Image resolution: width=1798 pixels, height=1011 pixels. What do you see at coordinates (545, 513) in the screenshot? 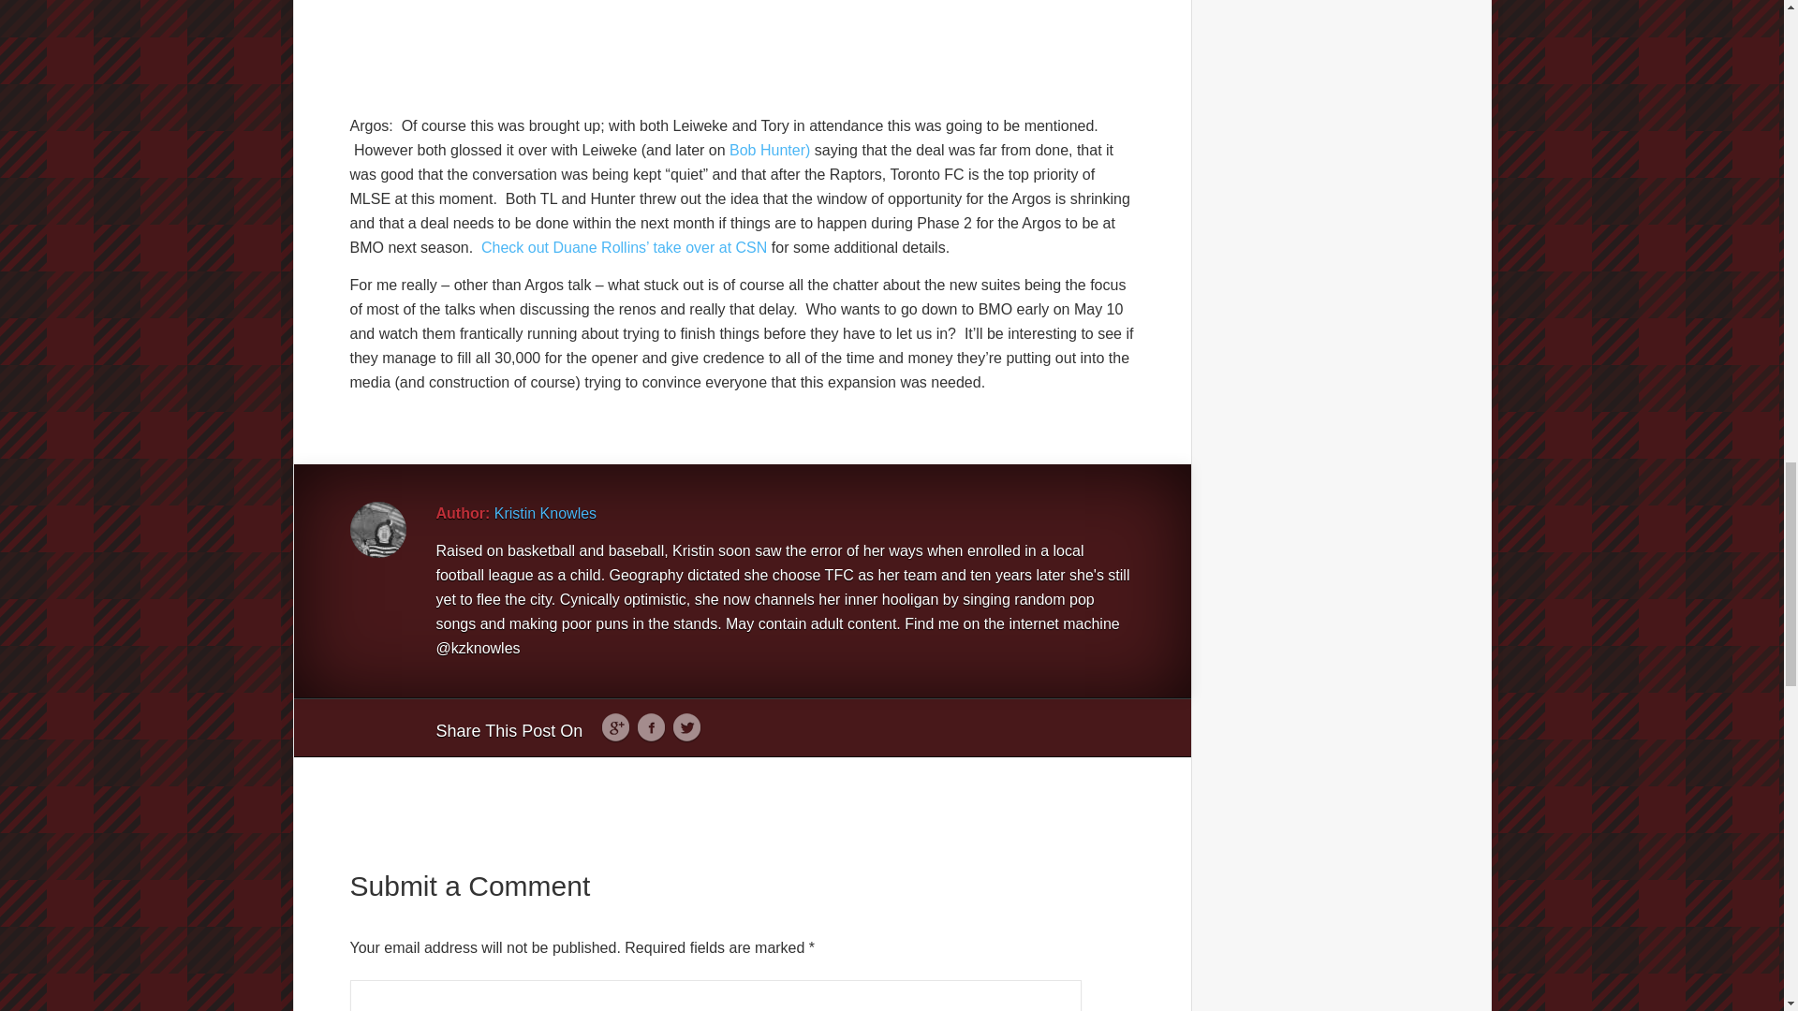
I see `Kristin Knowles` at bounding box center [545, 513].